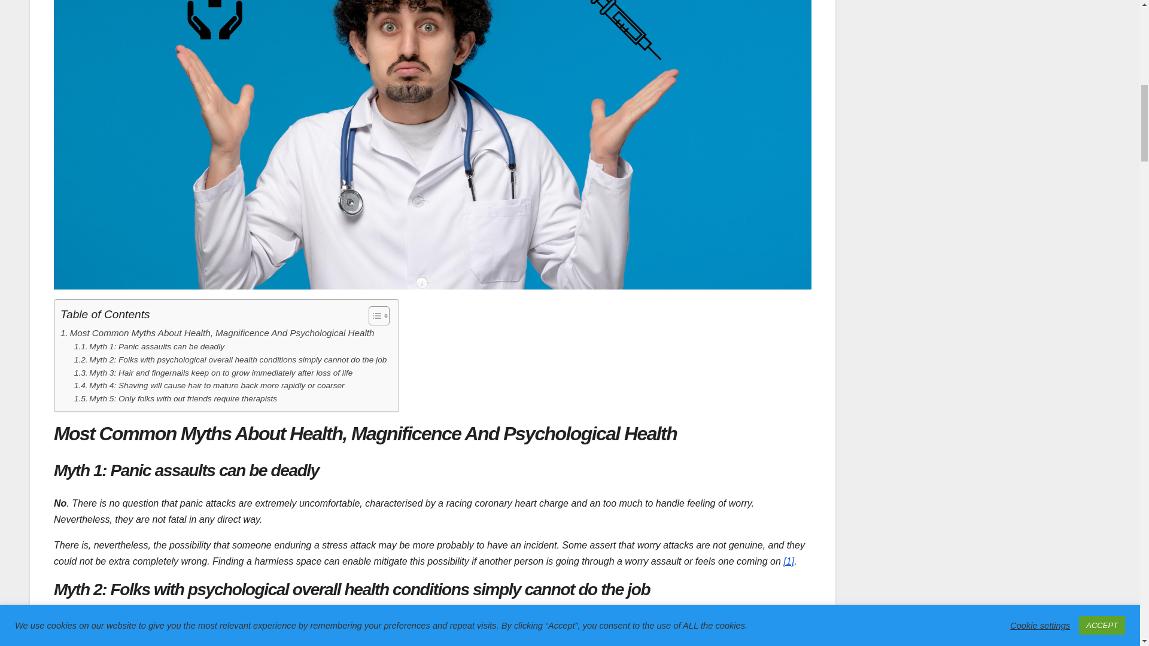  What do you see at coordinates (149, 347) in the screenshot?
I see `Myth 1: Panic assaults can be deadly` at bounding box center [149, 347].